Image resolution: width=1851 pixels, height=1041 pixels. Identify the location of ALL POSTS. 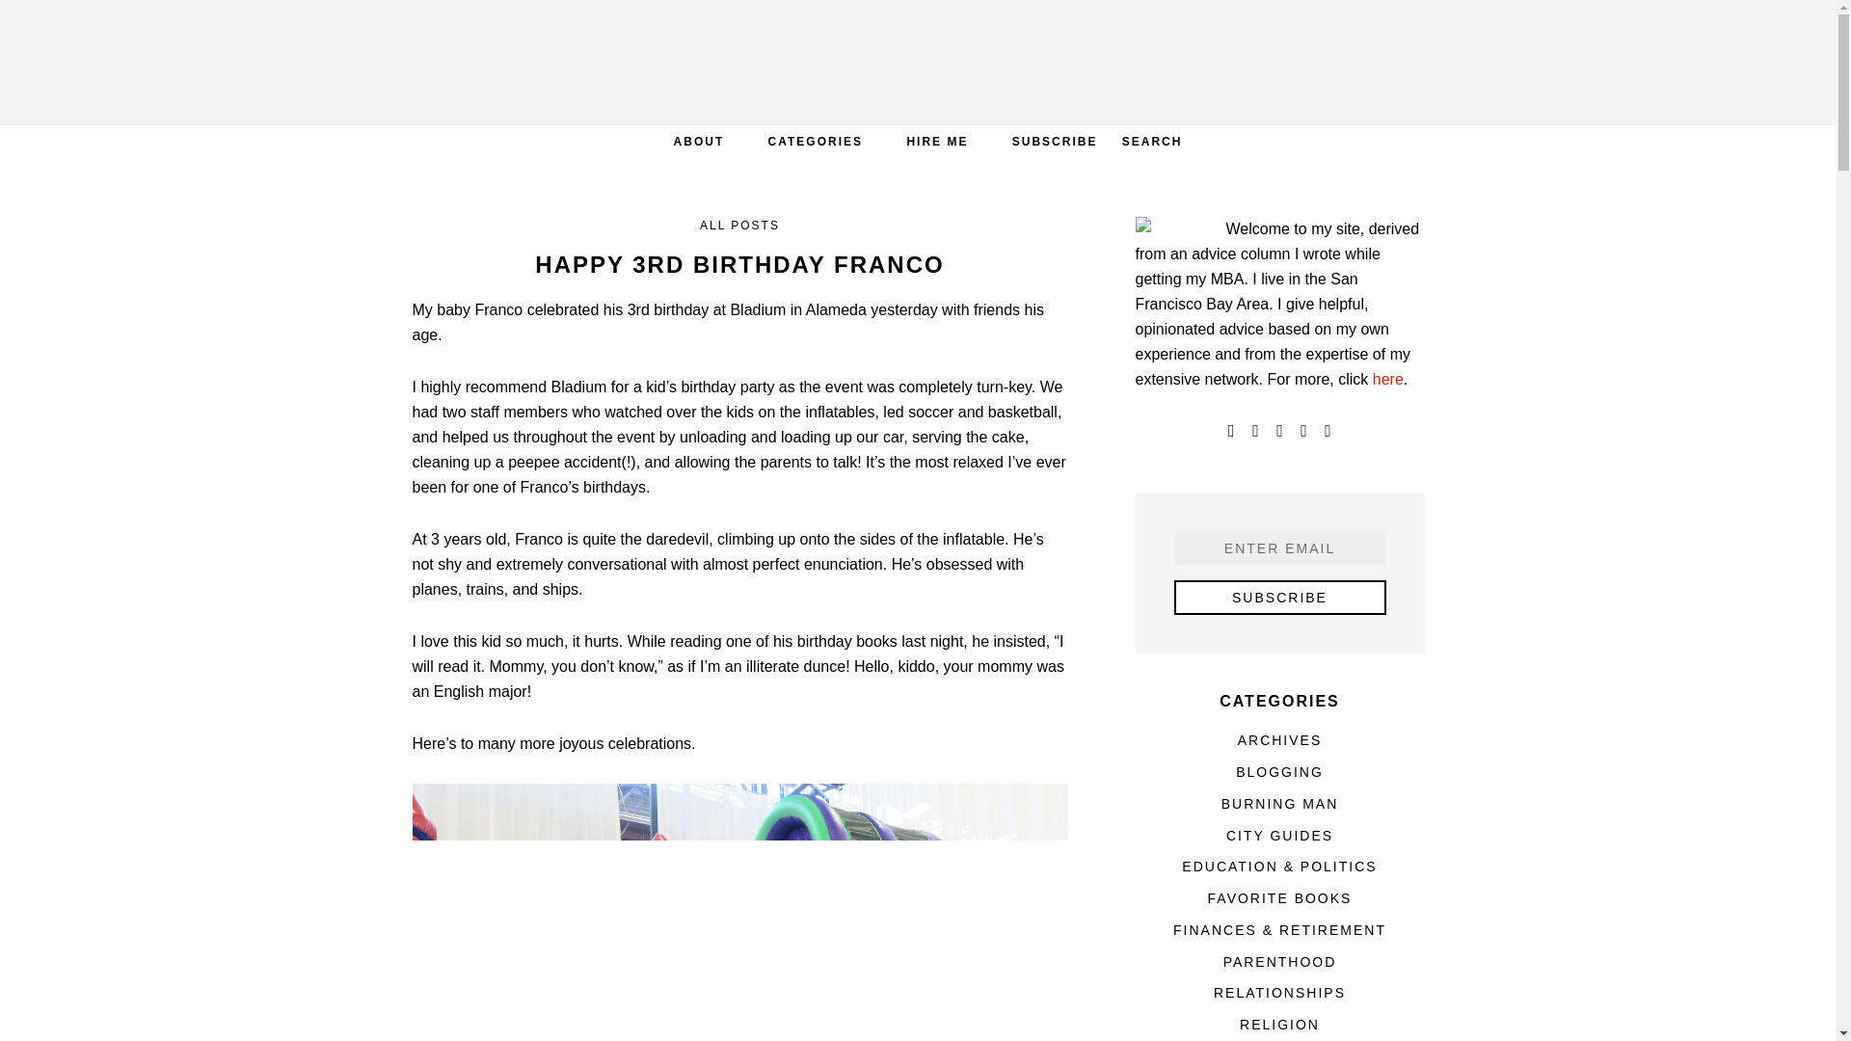
(738, 225).